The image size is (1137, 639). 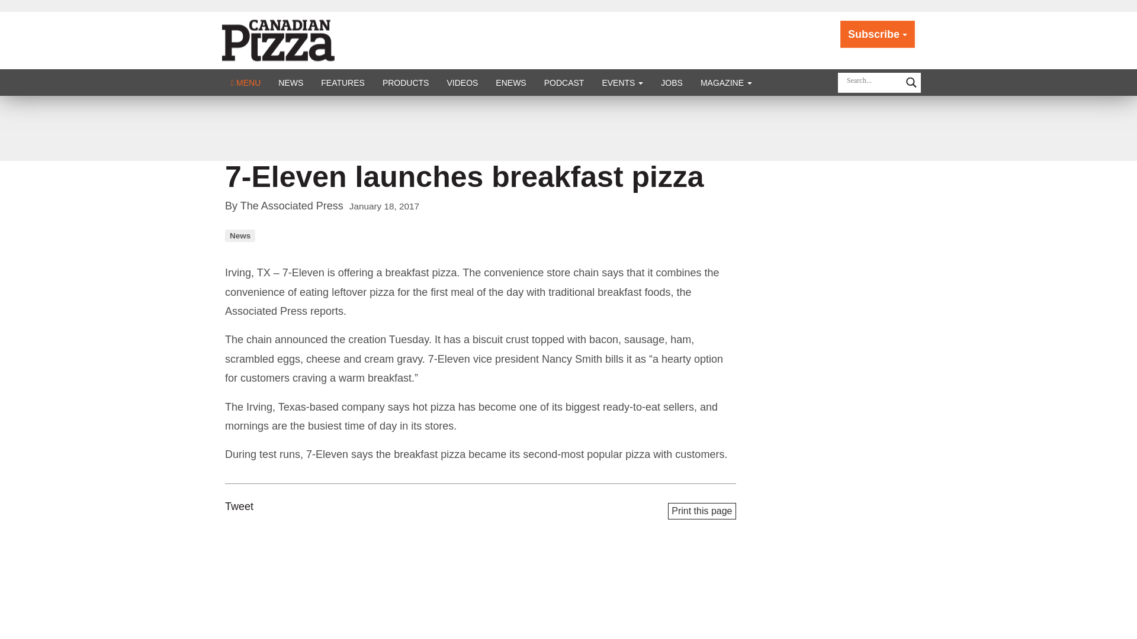 What do you see at coordinates (622, 82) in the screenshot?
I see `EVENTS` at bounding box center [622, 82].